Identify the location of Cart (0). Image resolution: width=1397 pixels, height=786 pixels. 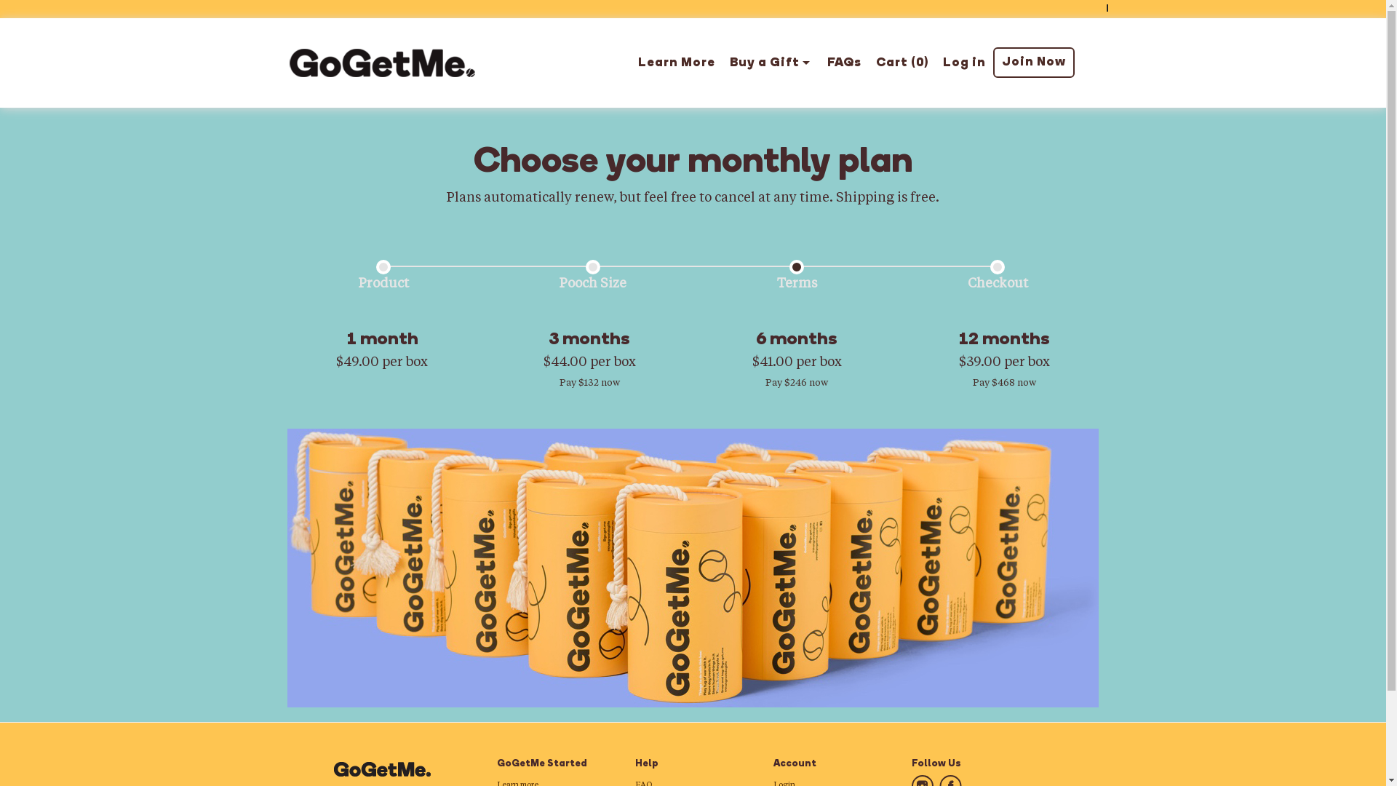
(902, 63).